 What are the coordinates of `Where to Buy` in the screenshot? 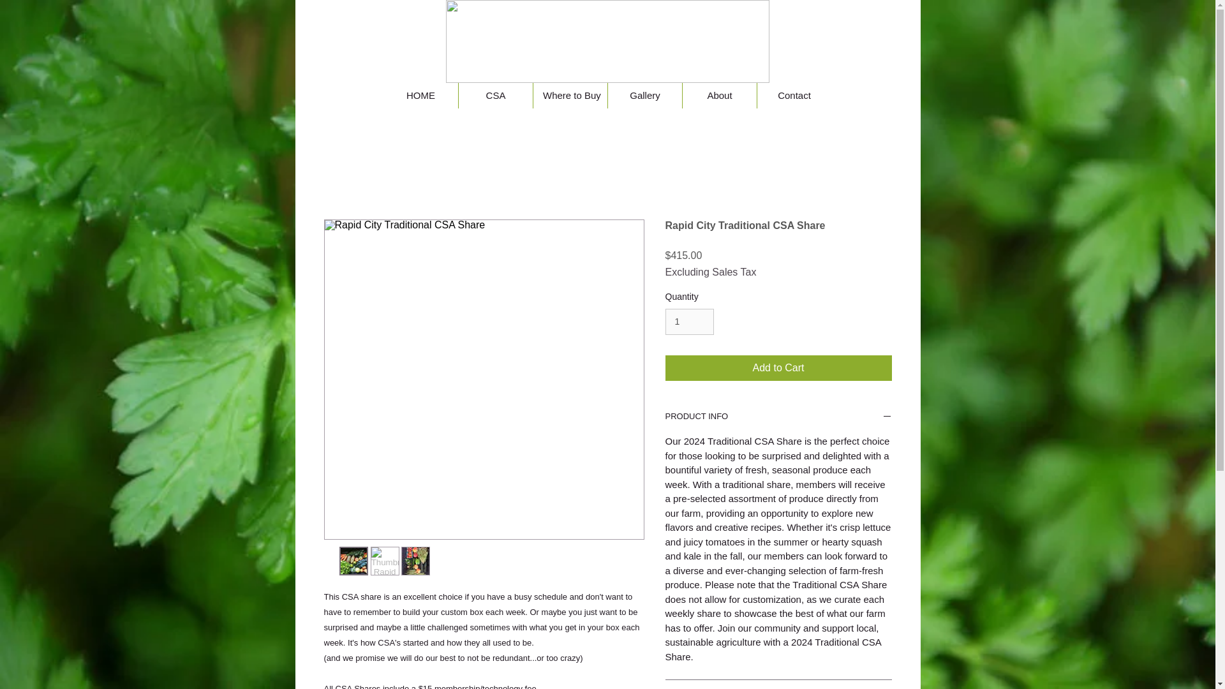 It's located at (570, 95).